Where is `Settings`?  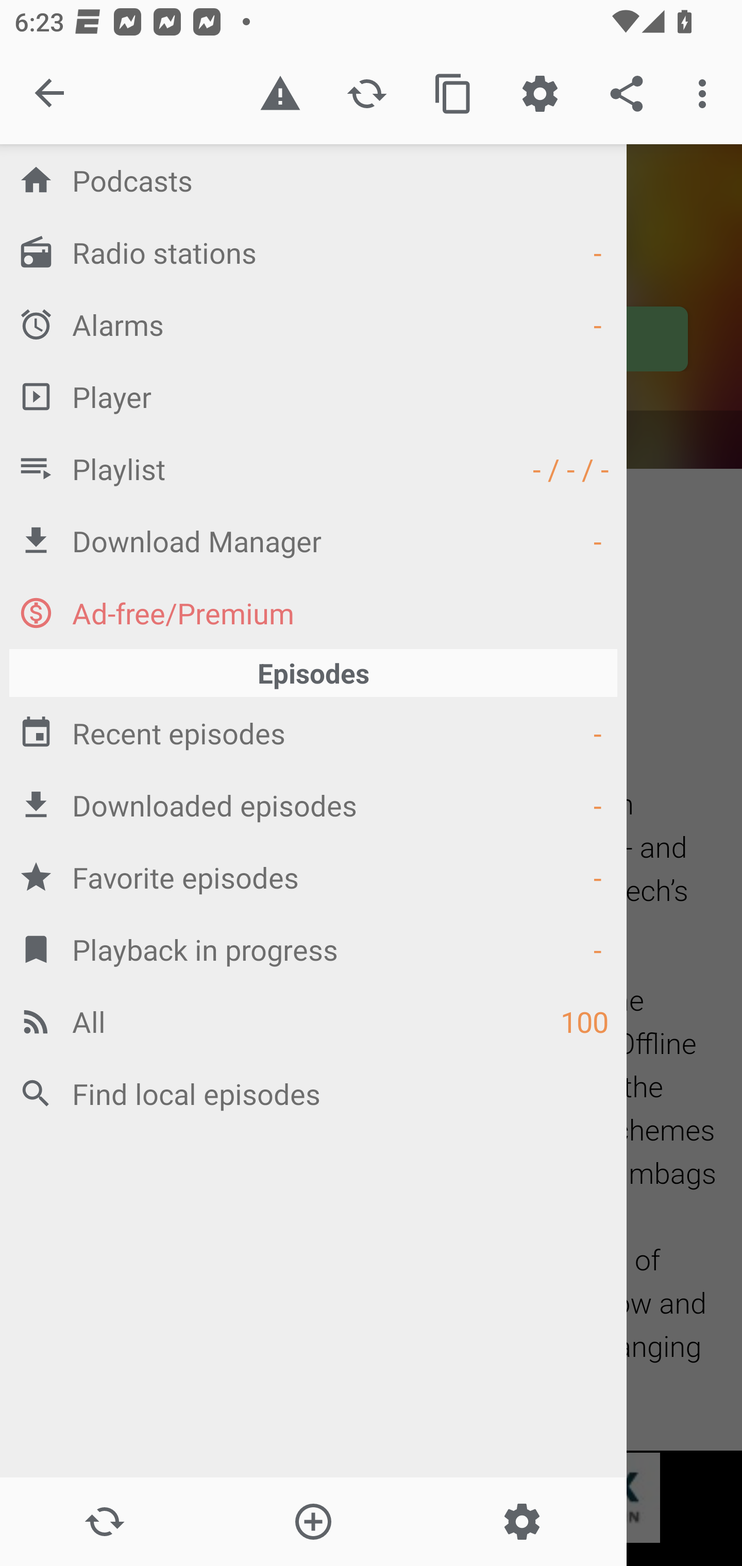
Settings is located at coordinates (521, 1522).